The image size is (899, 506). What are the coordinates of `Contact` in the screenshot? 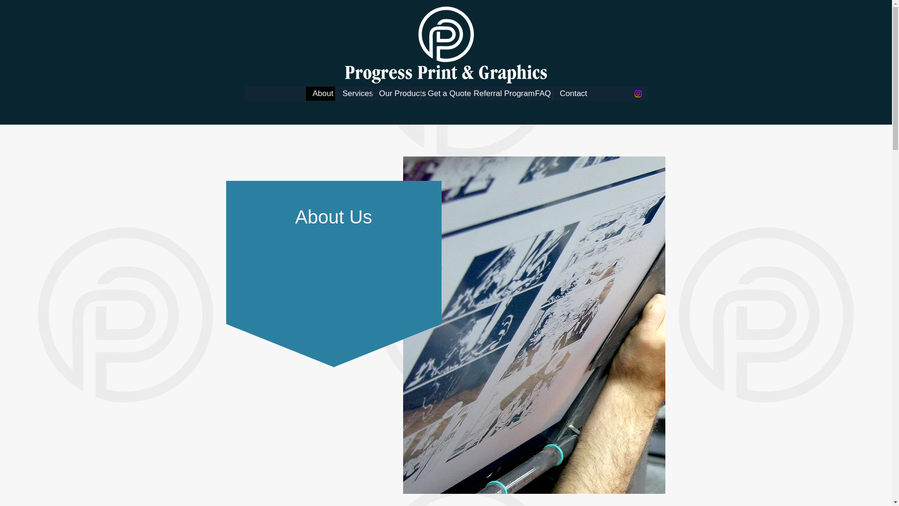 It's located at (569, 93).